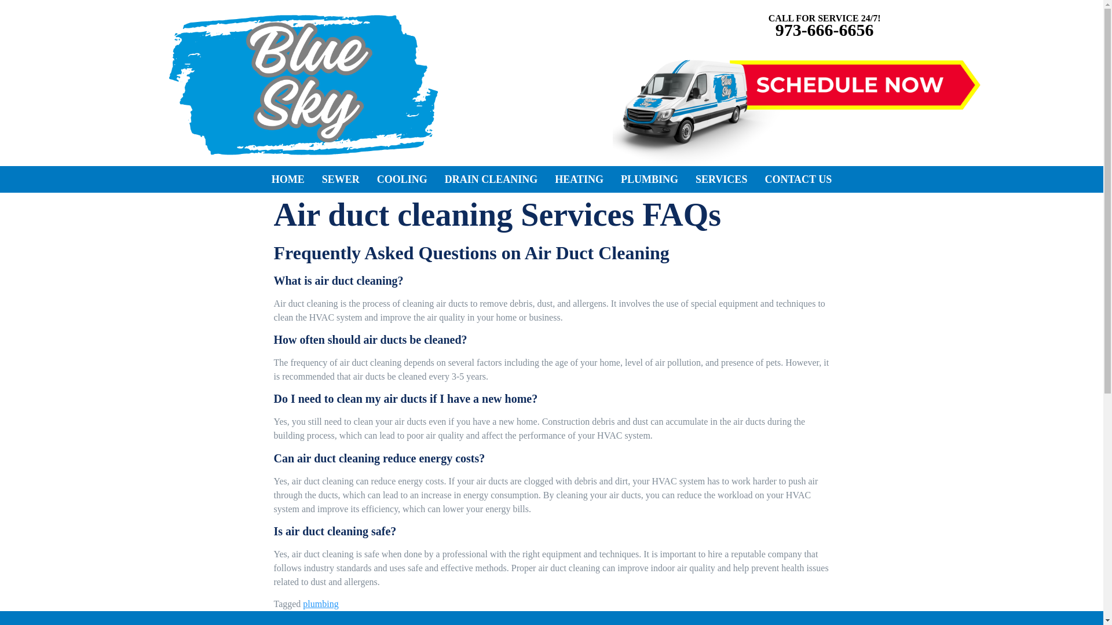 The width and height of the screenshot is (1112, 625). I want to click on COOLING, so click(402, 179).